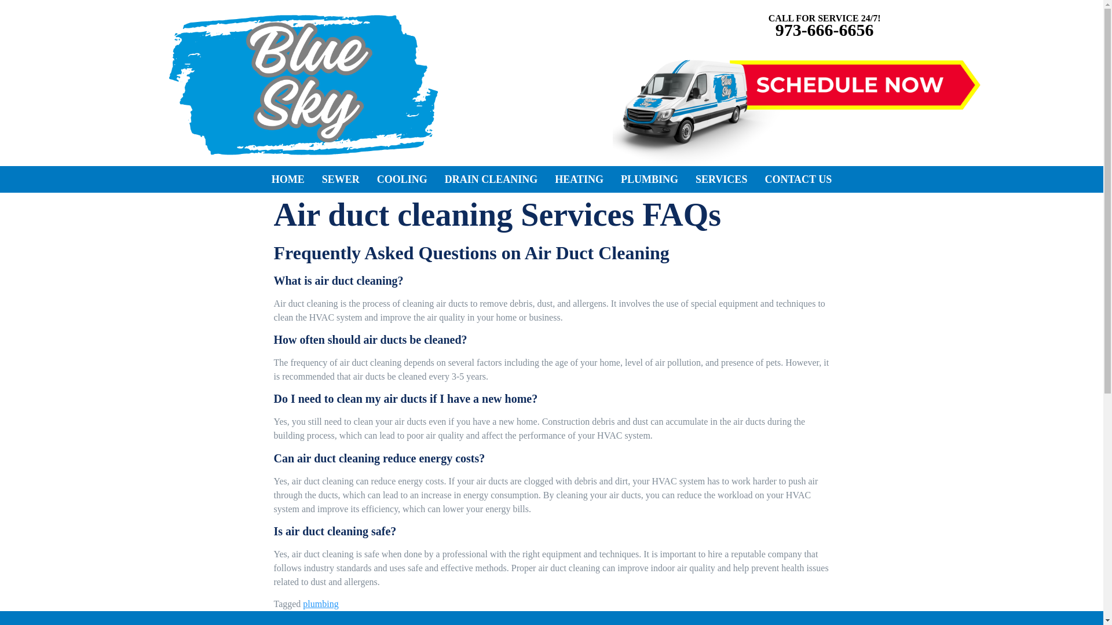 The width and height of the screenshot is (1112, 625). I want to click on COOLING, so click(402, 179).